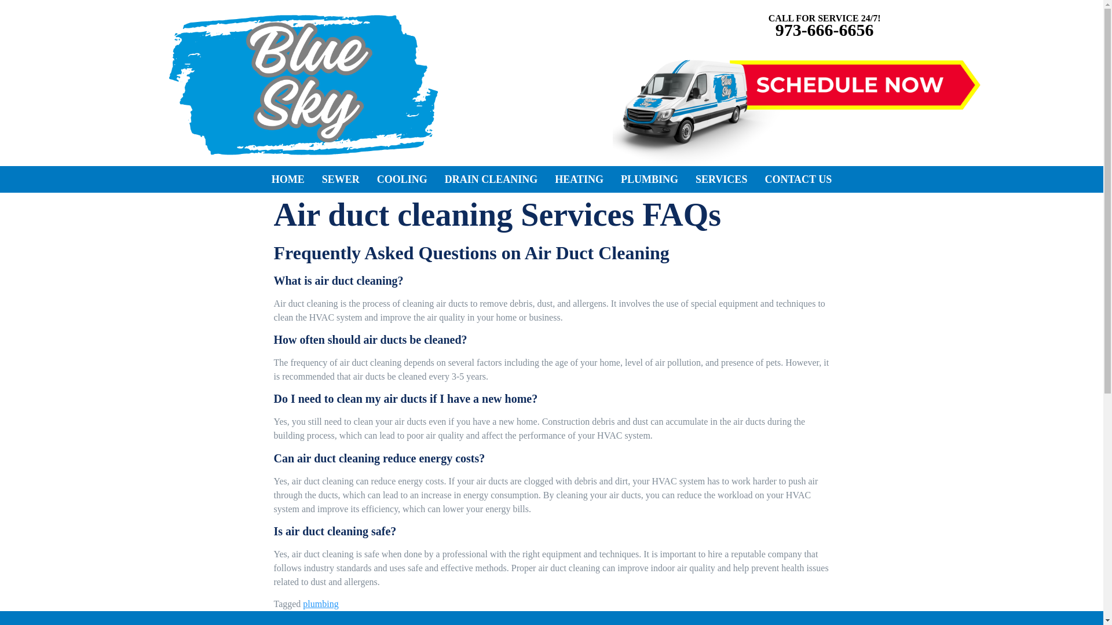 The width and height of the screenshot is (1112, 625). I want to click on COOLING, so click(402, 179).